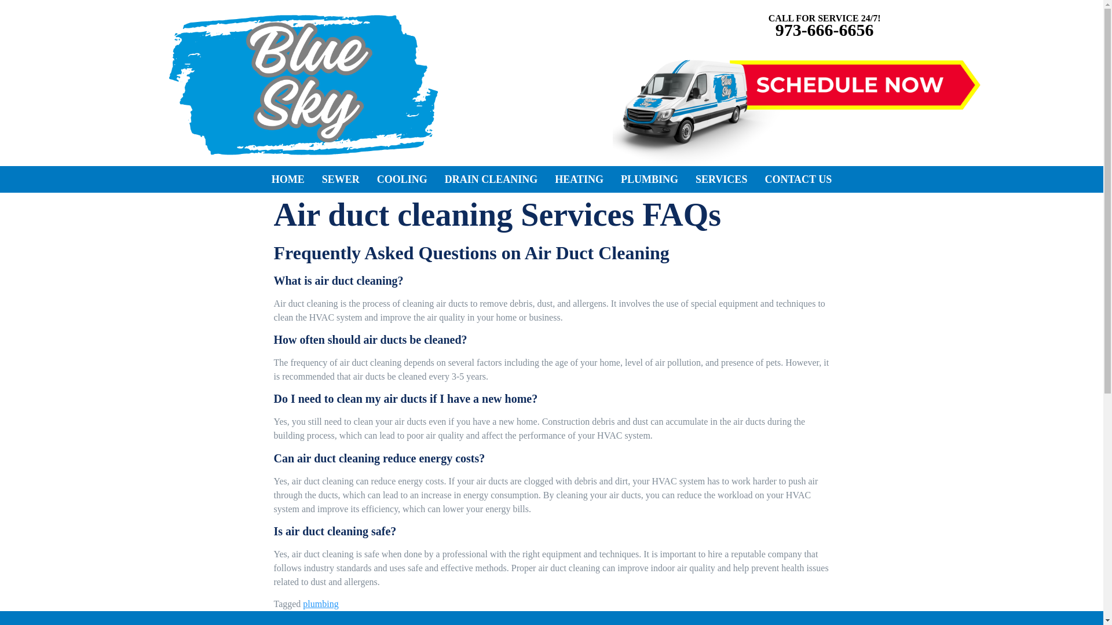 The width and height of the screenshot is (1112, 625). I want to click on COOLING, so click(402, 179).